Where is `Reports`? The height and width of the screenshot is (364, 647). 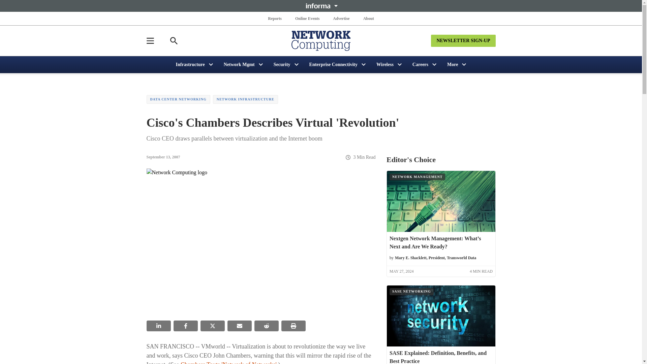
Reports is located at coordinates (275, 18).